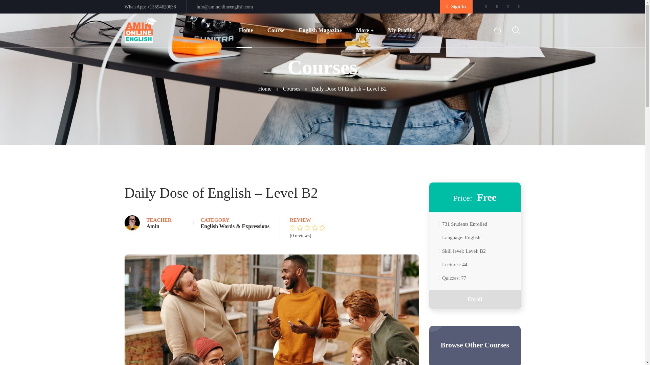 This screenshot has height=365, width=650. I want to click on My Profile, so click(401, 30).